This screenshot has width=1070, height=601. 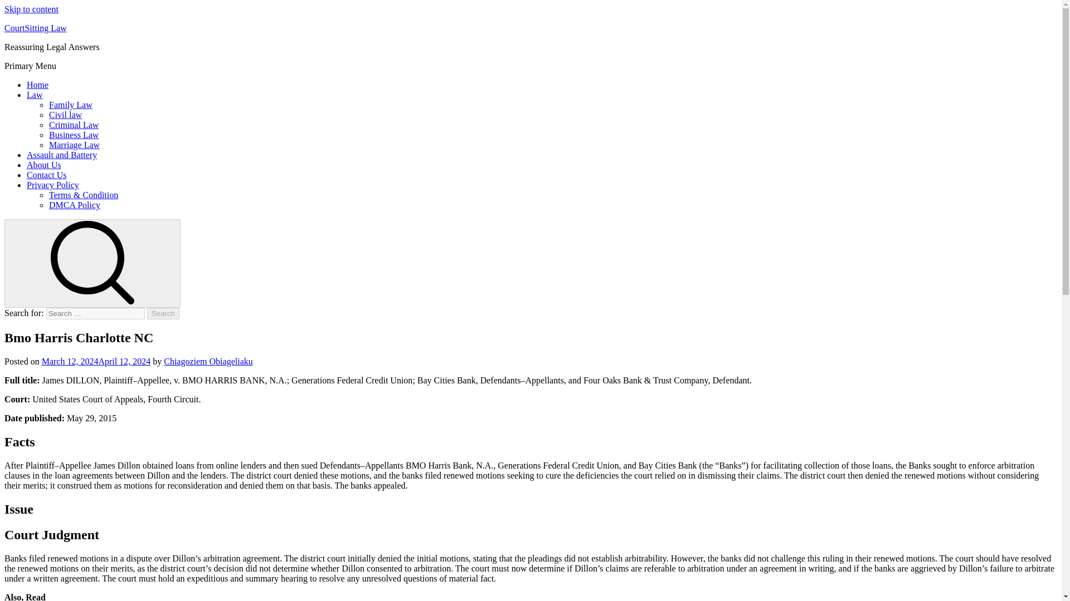 I want to click on Law, so click(x=35, y=95).